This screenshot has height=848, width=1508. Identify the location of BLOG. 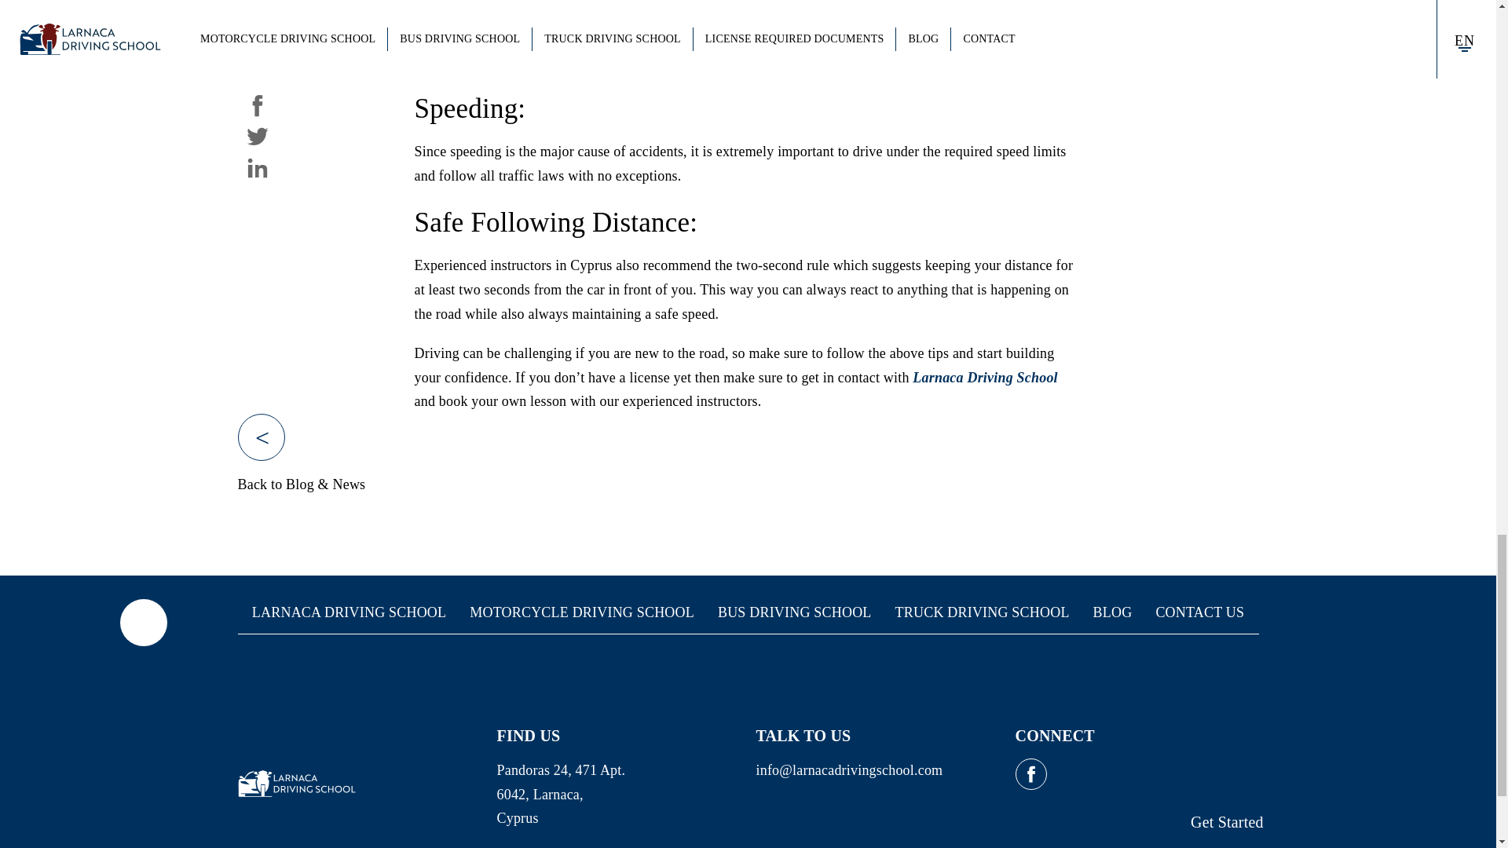
(1112, 612).